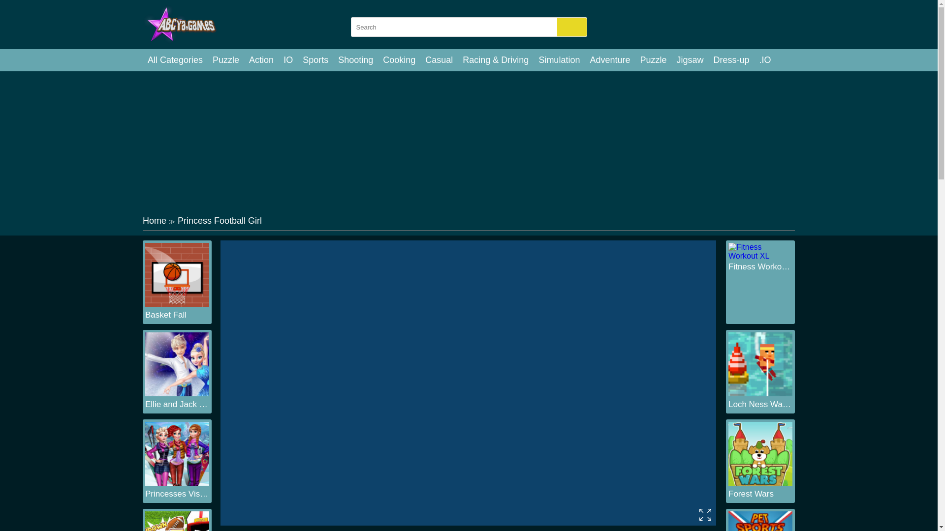 The width and height of the screenshot is (945, 531). What do you see at coordinates (439, 60) in the screenshot?
I see `Casual` at bounding box center [439, 60].